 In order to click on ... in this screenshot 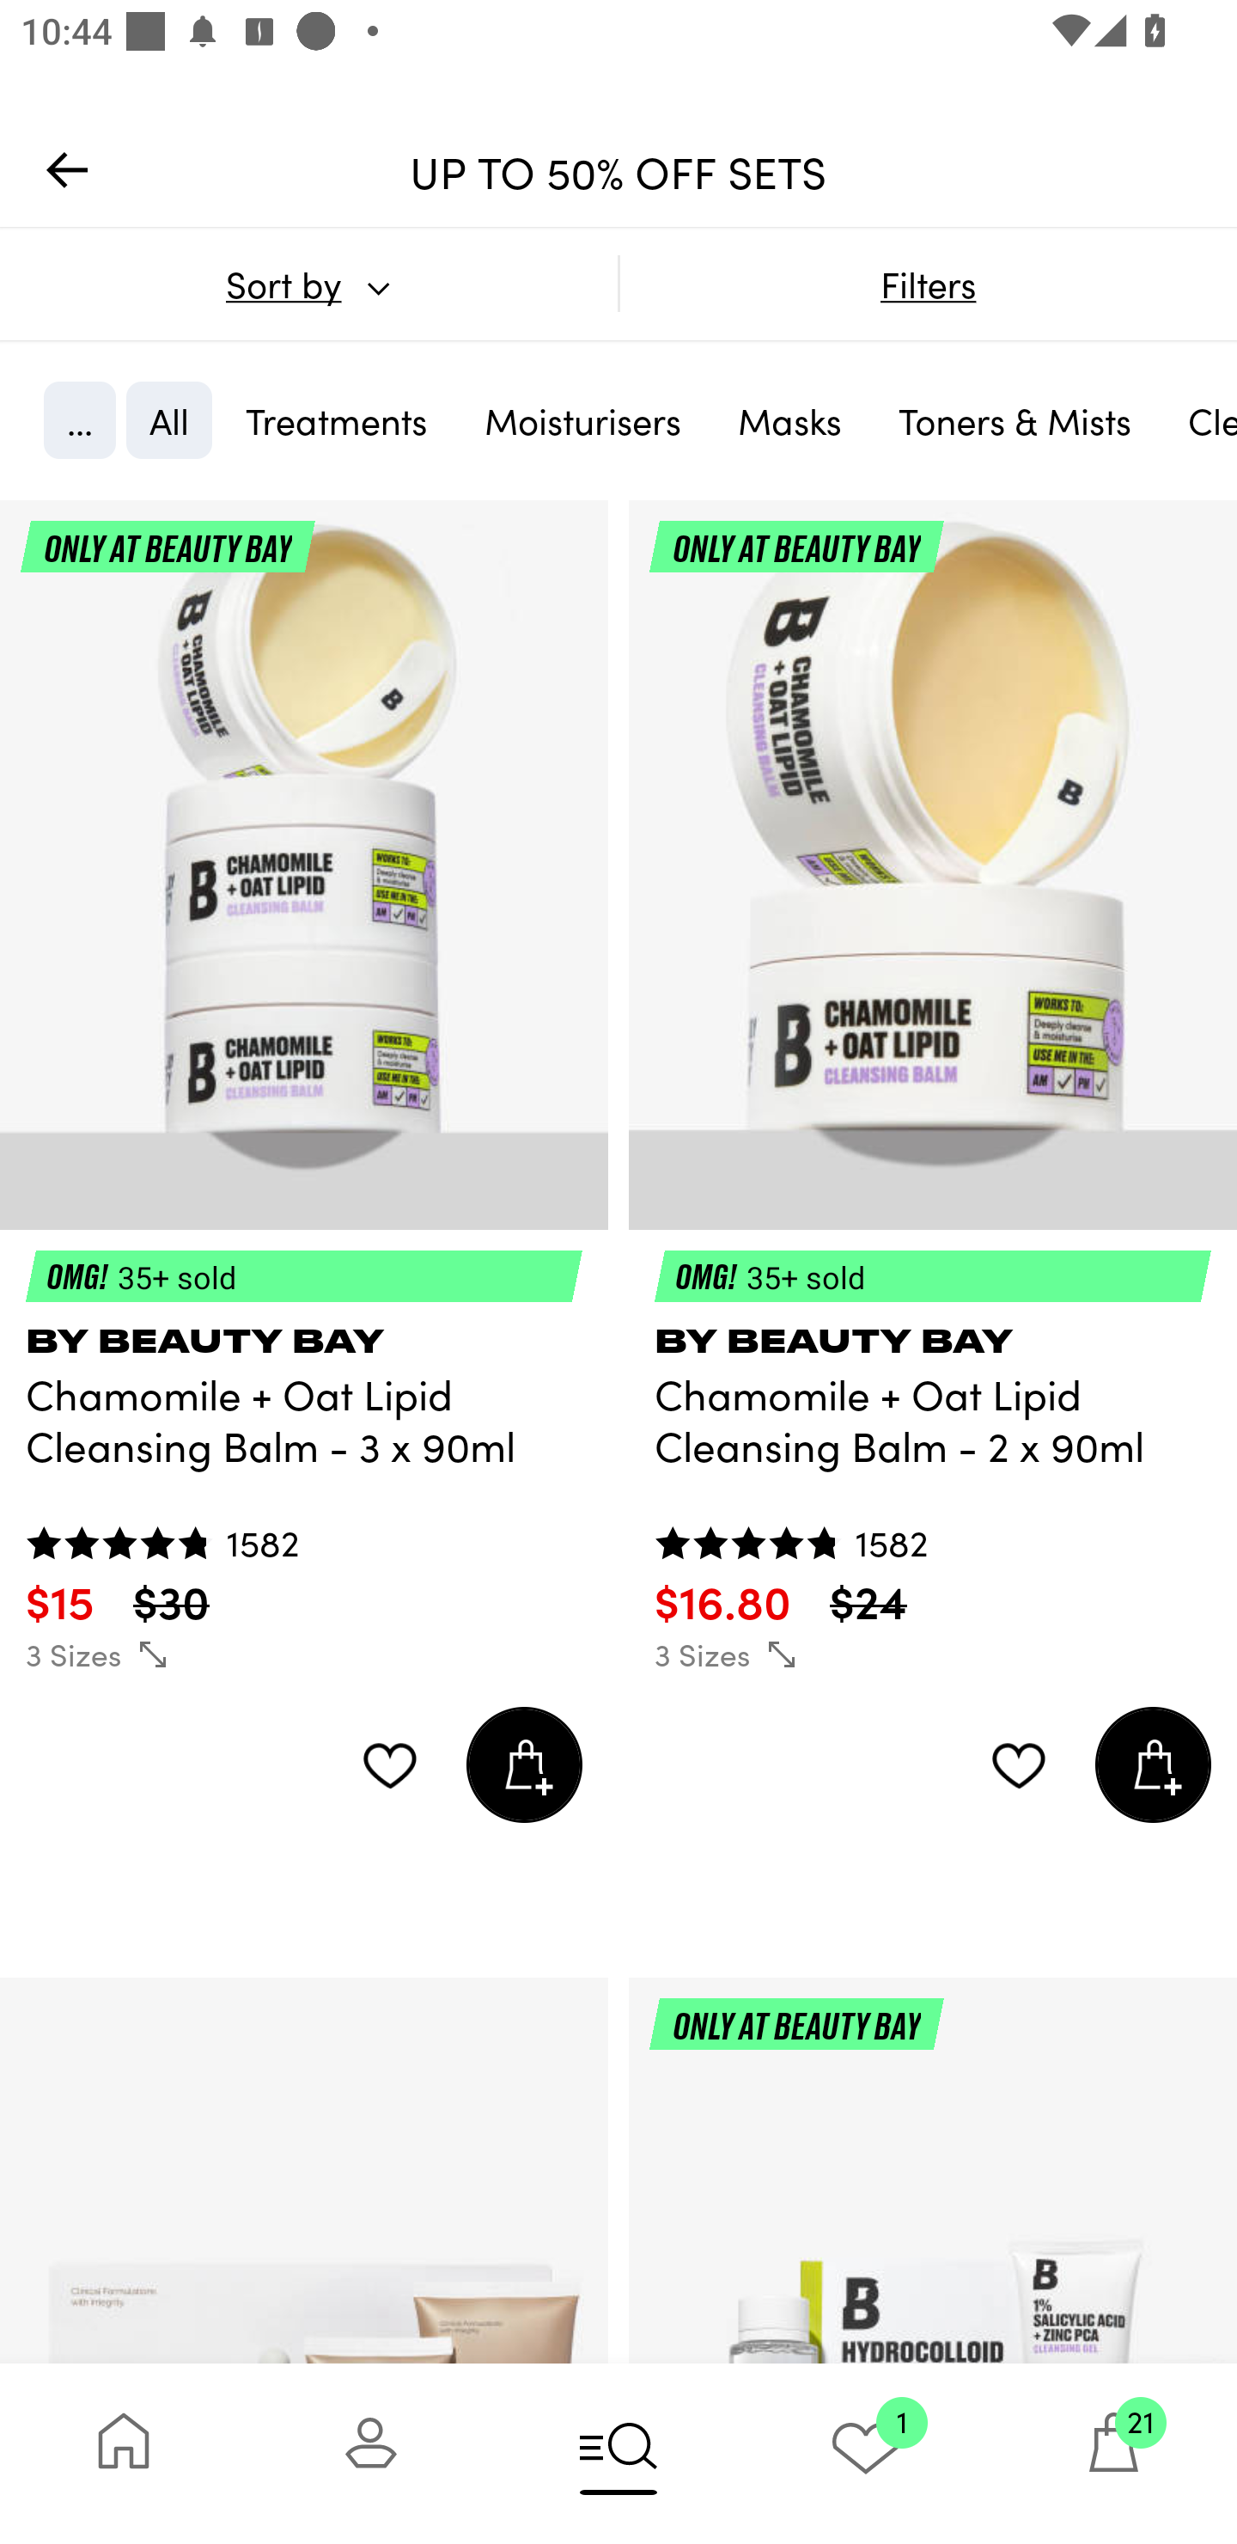, I will do `click(79, 419)`.